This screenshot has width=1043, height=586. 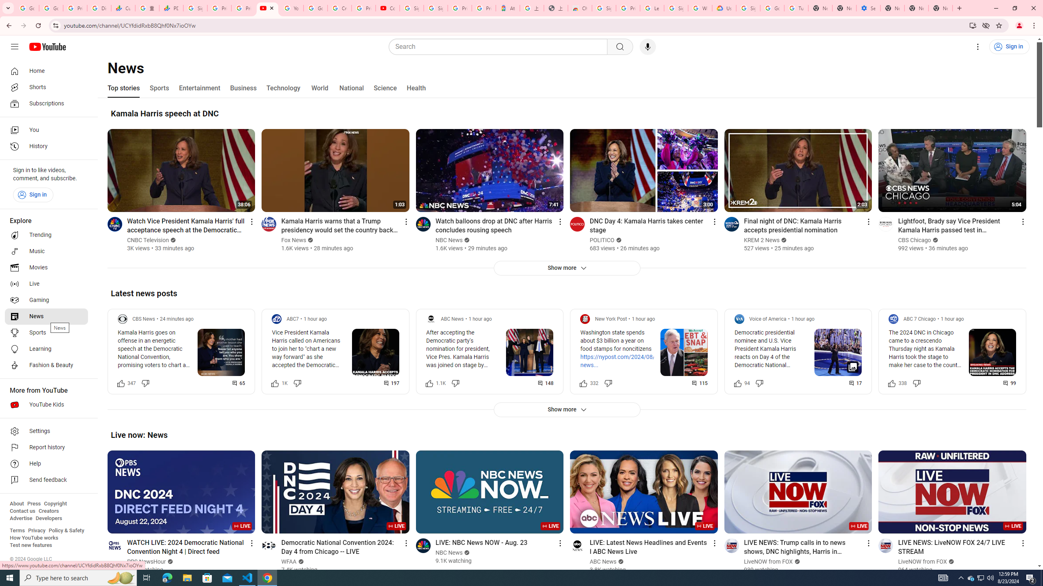 What do you see at coordinates (602, 240) in the screenshot?
I see `POLITICO` at bounding box center [602, 240].